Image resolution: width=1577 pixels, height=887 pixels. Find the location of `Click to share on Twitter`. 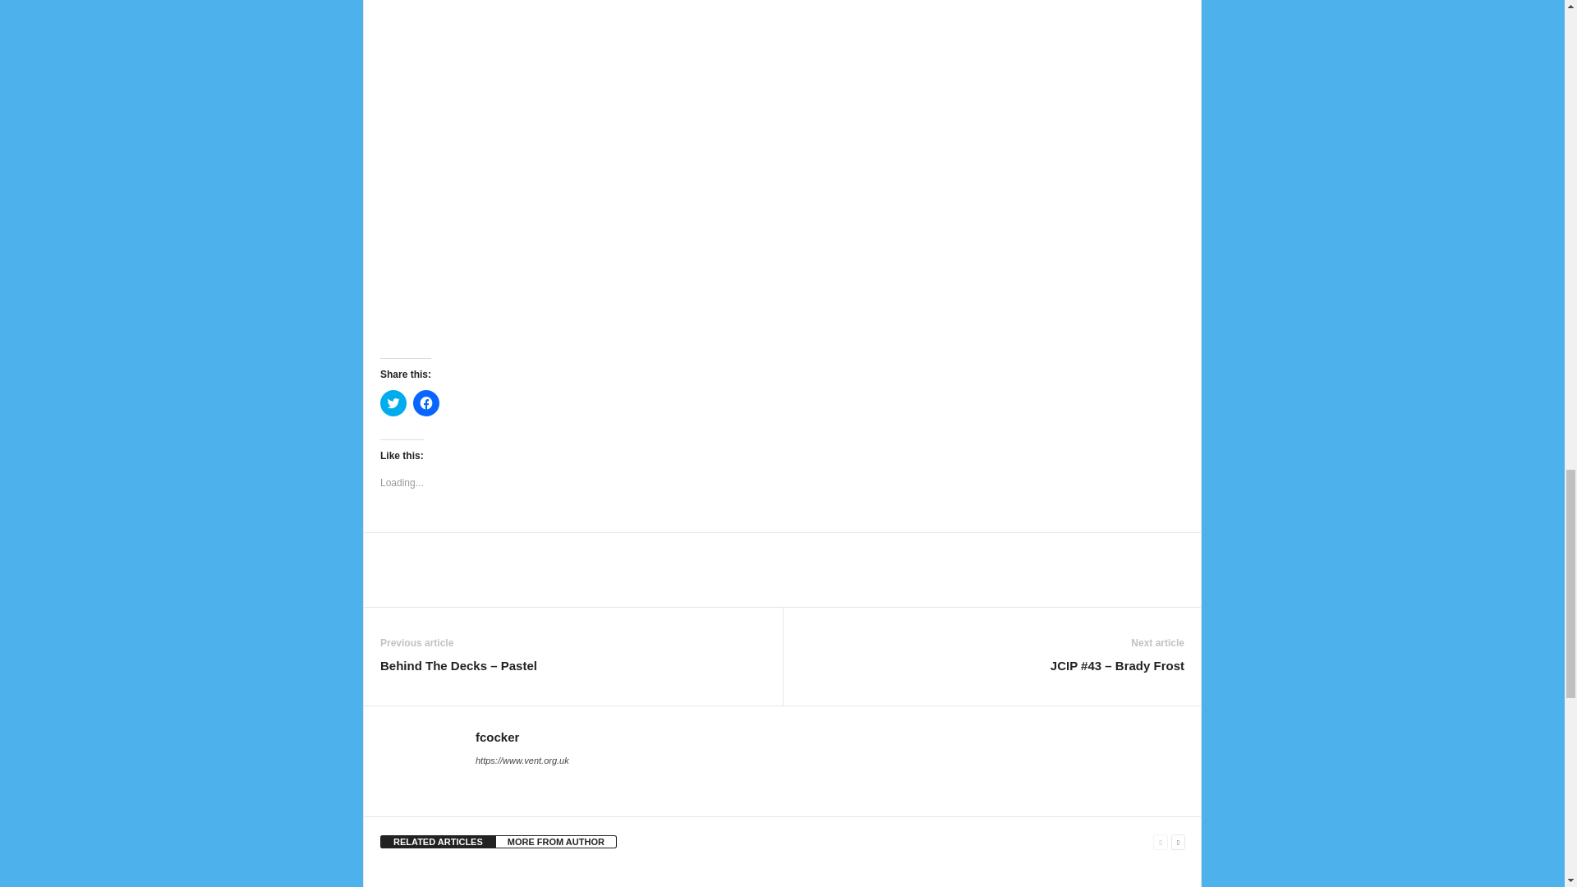

Click to share on Twitter is located at coordinates (393, 402).